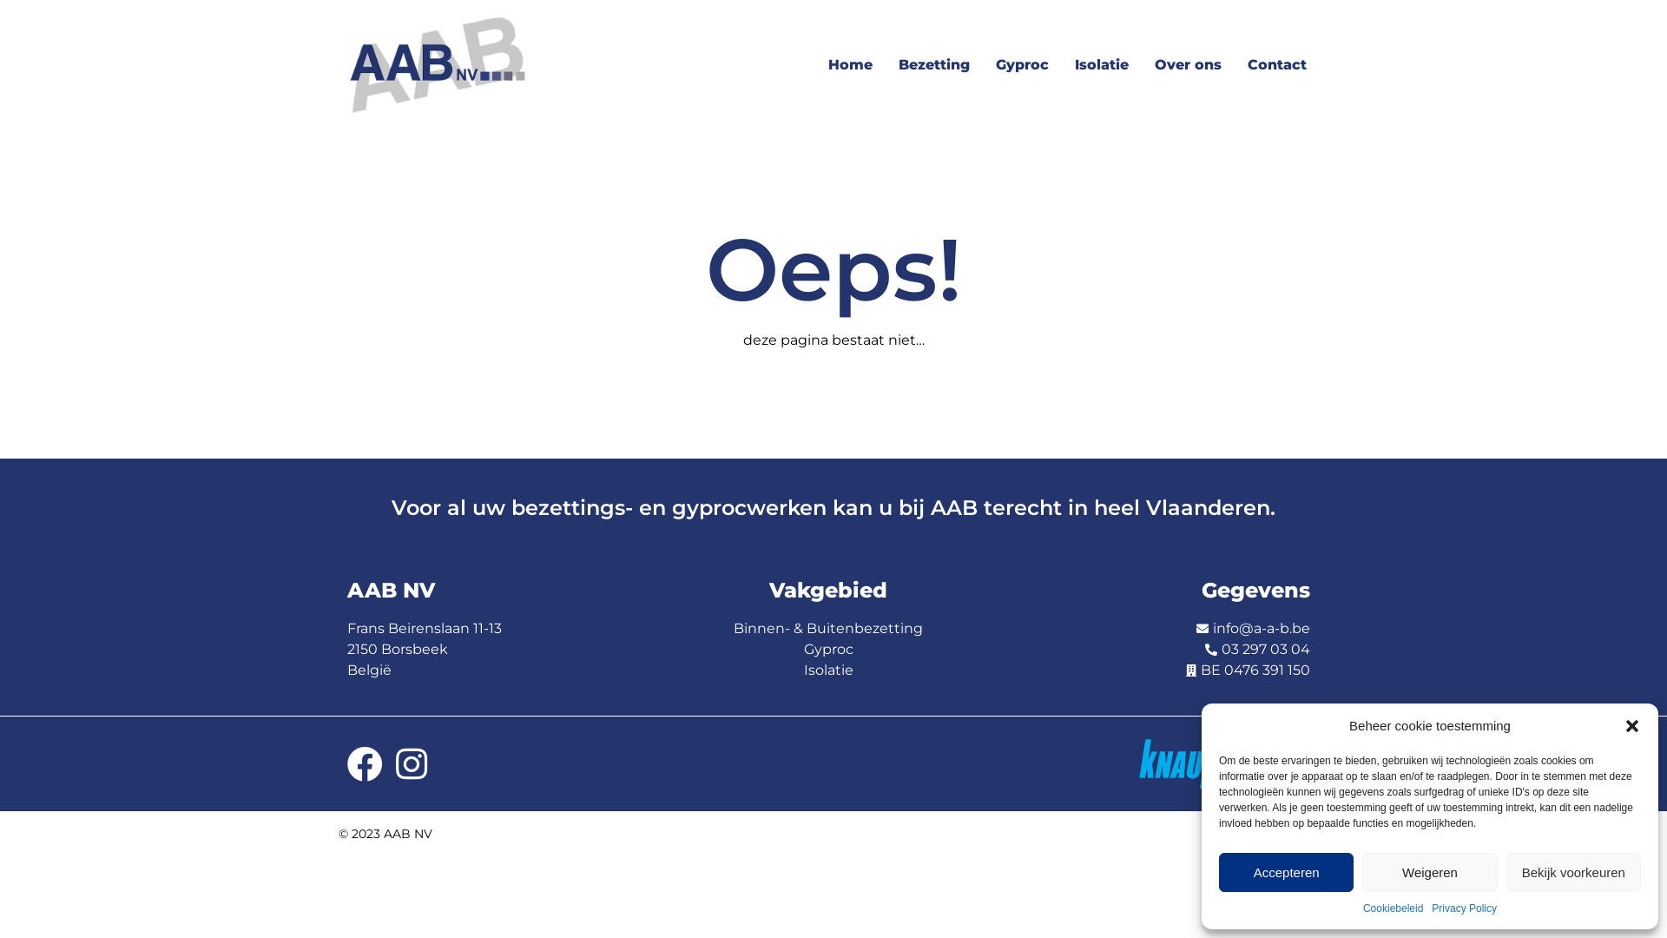 The height and width of the screenshot is (938, 1667). What do you see at coordinates (828, 629) in the screenshot?
I see `Binnen- & Buitenbezetting` at bounding box center [828, 629].